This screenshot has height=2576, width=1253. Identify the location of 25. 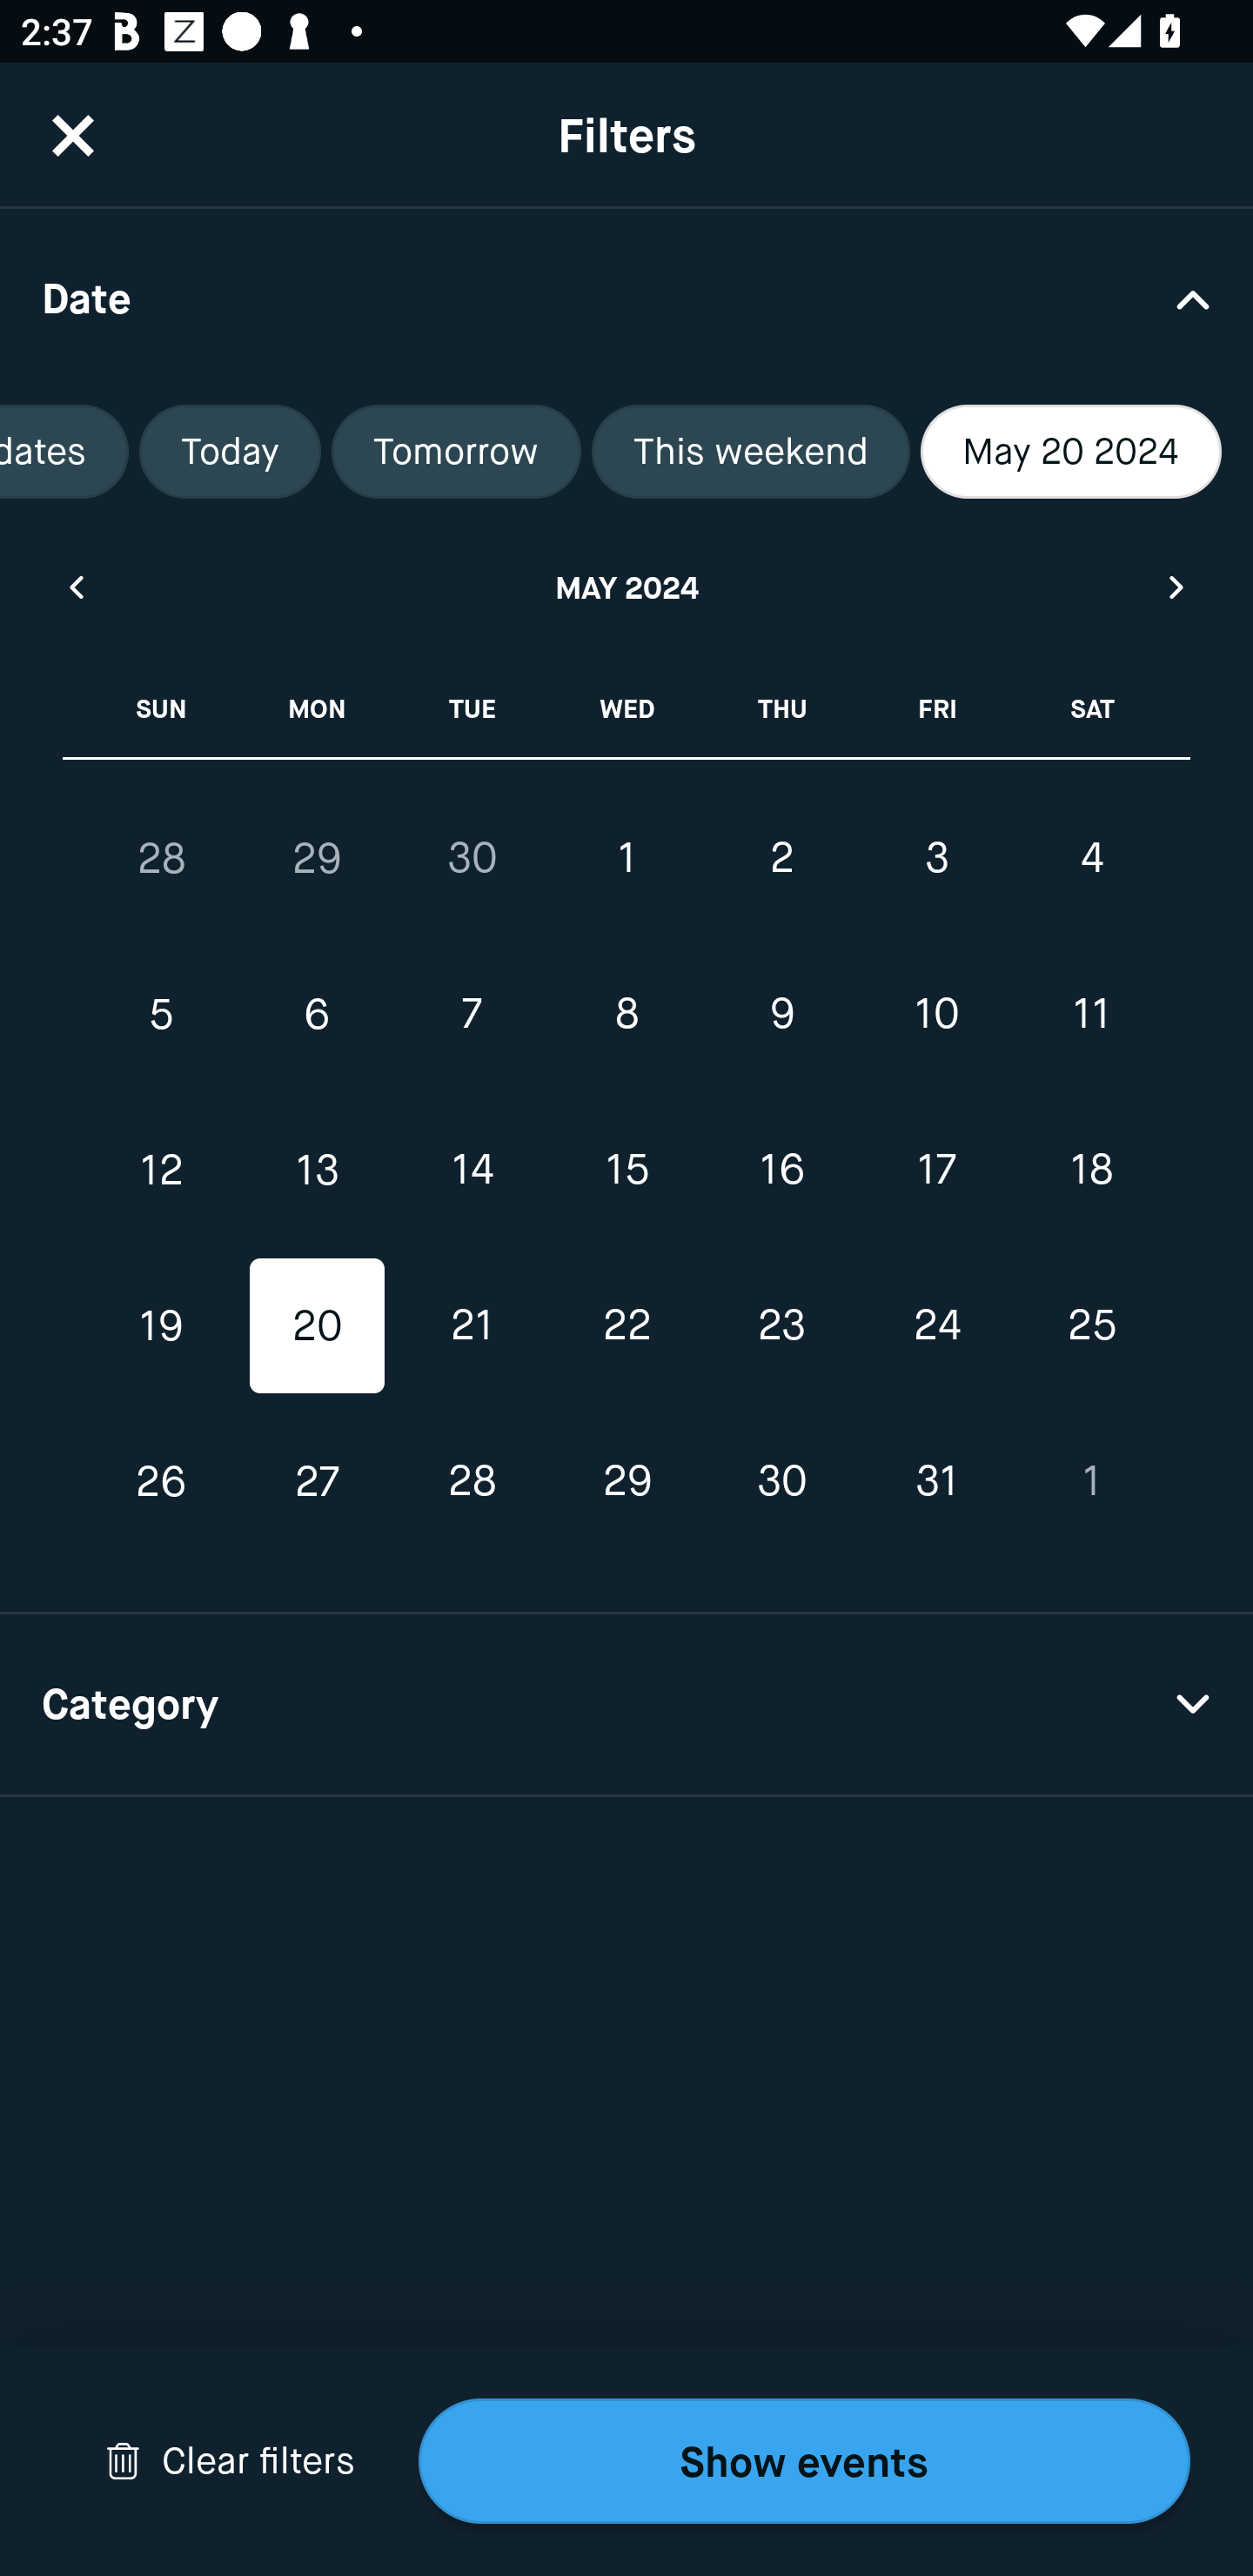
(1091, 1325).